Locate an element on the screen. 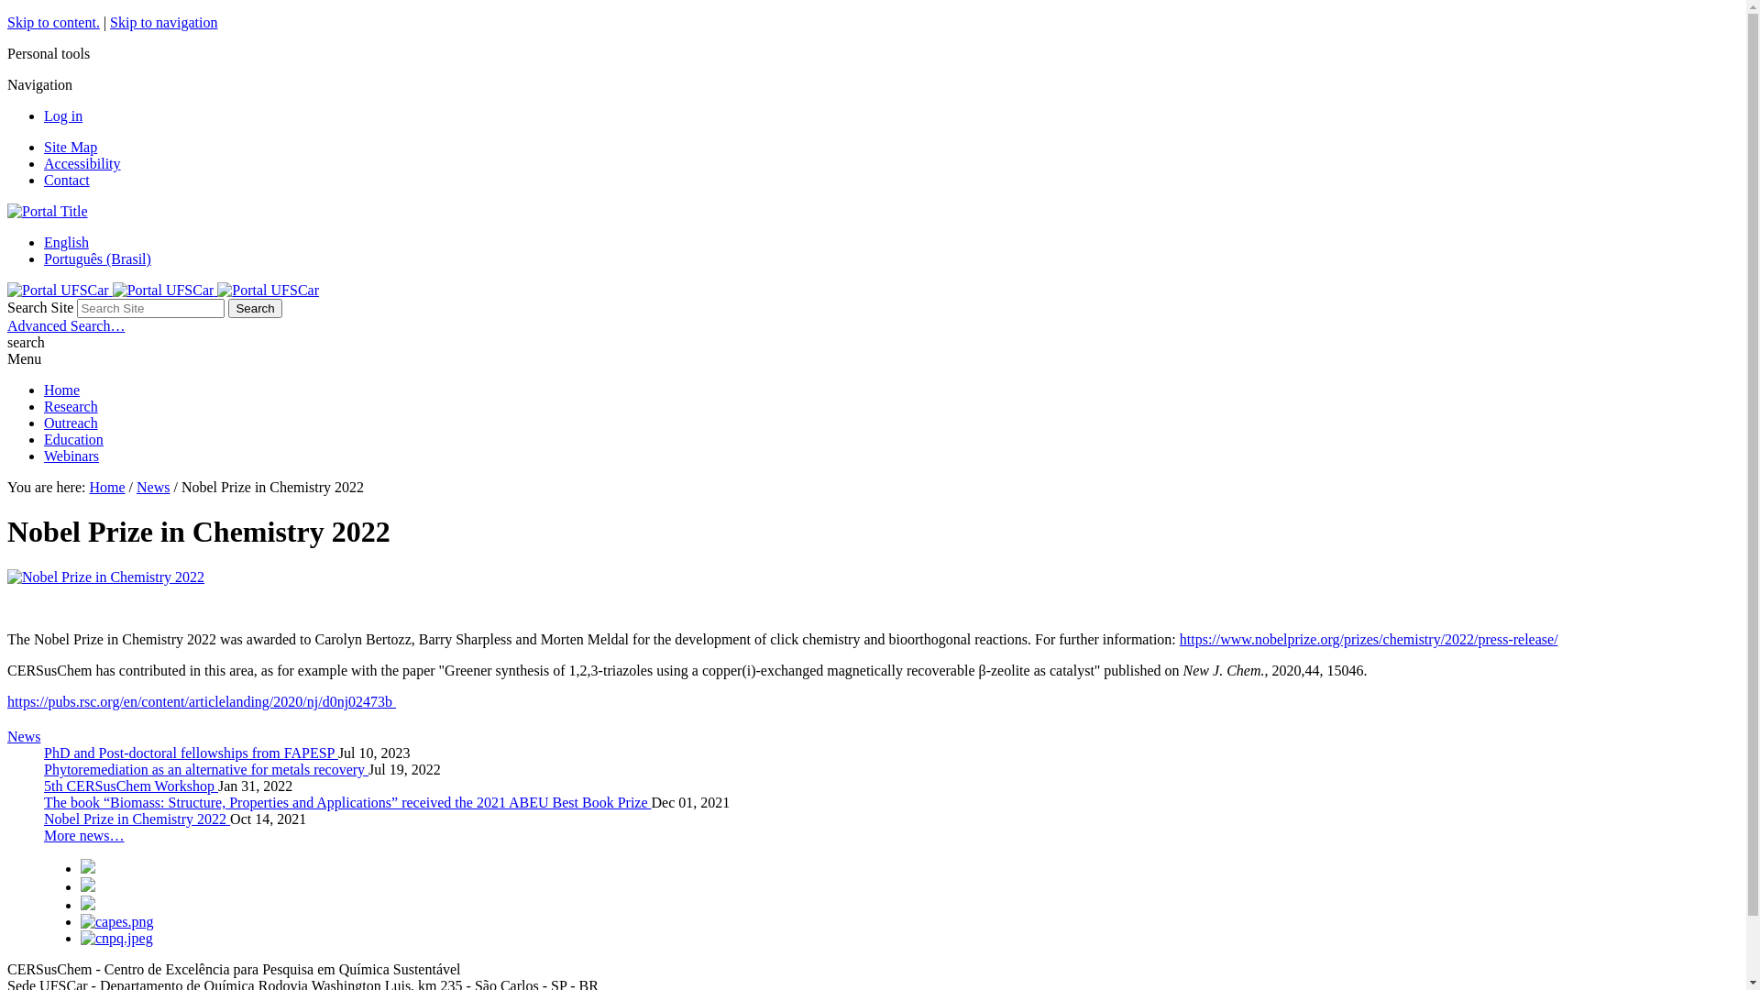 This screenshot has width=1760, height=990. Skip to navigation is located at coordinates (163, 22).